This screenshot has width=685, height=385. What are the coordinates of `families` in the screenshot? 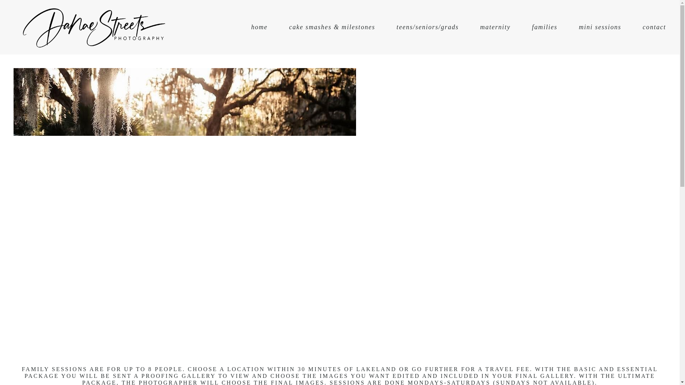 It's located at (544, 27).